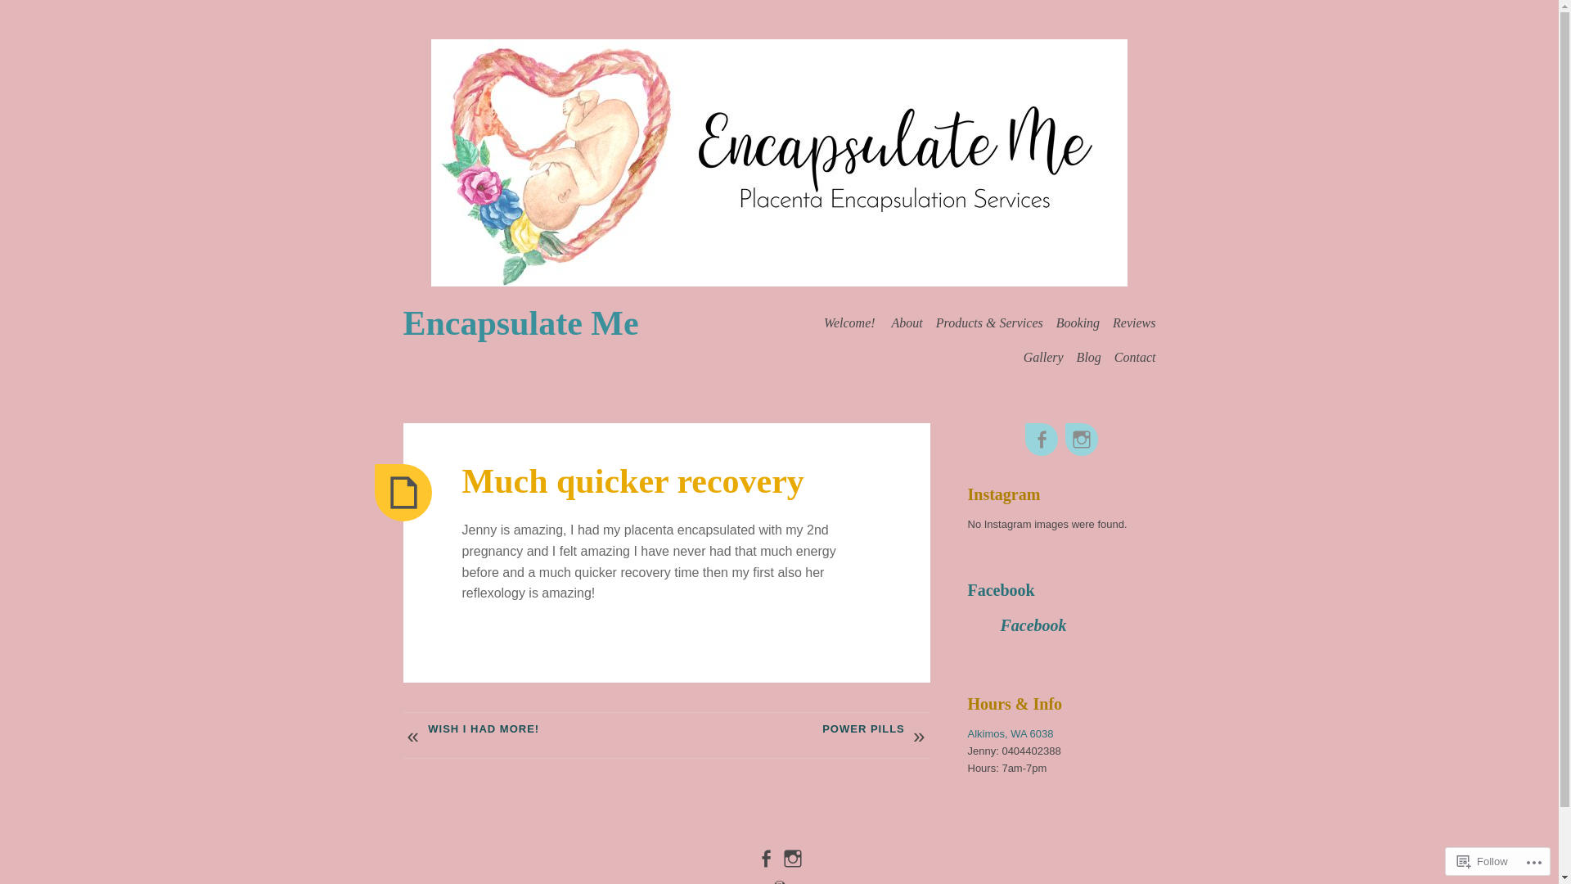  I want to click on About, so click(907, 322).